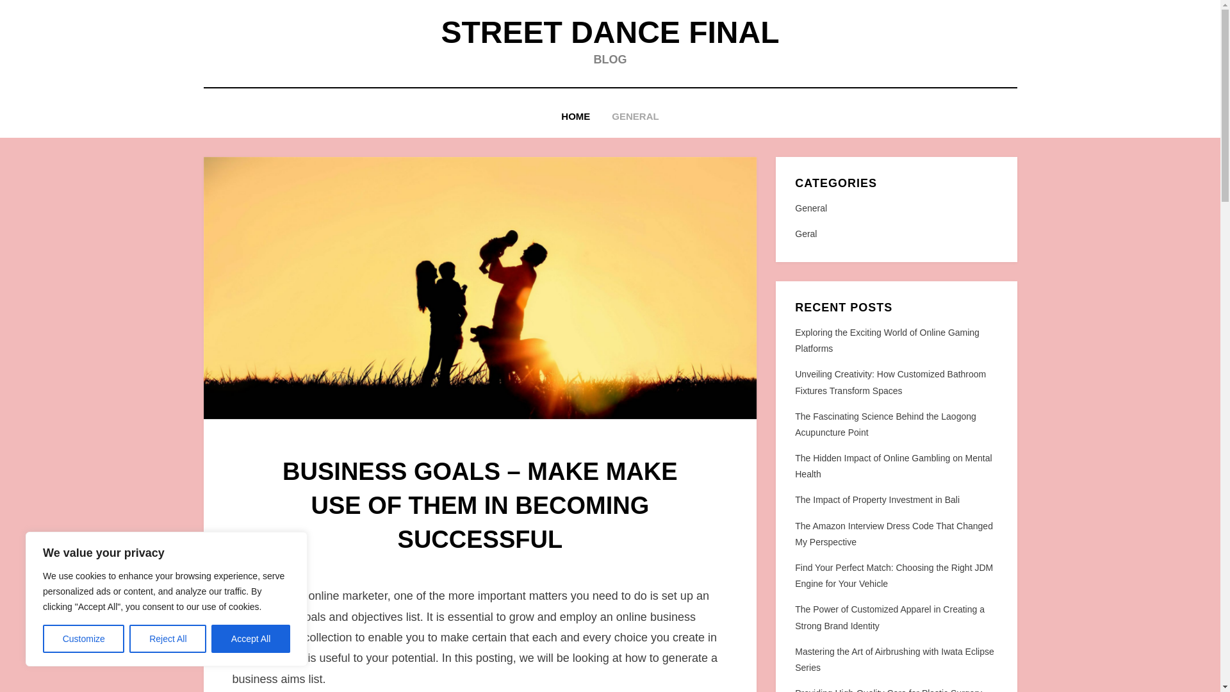 The height and width of the screenshot is (692, 1230). Describe the element at coordinates (893, 466) in the screenshot. I see `The Hidden Impact of Online Gambling on Mental Health` at that location.